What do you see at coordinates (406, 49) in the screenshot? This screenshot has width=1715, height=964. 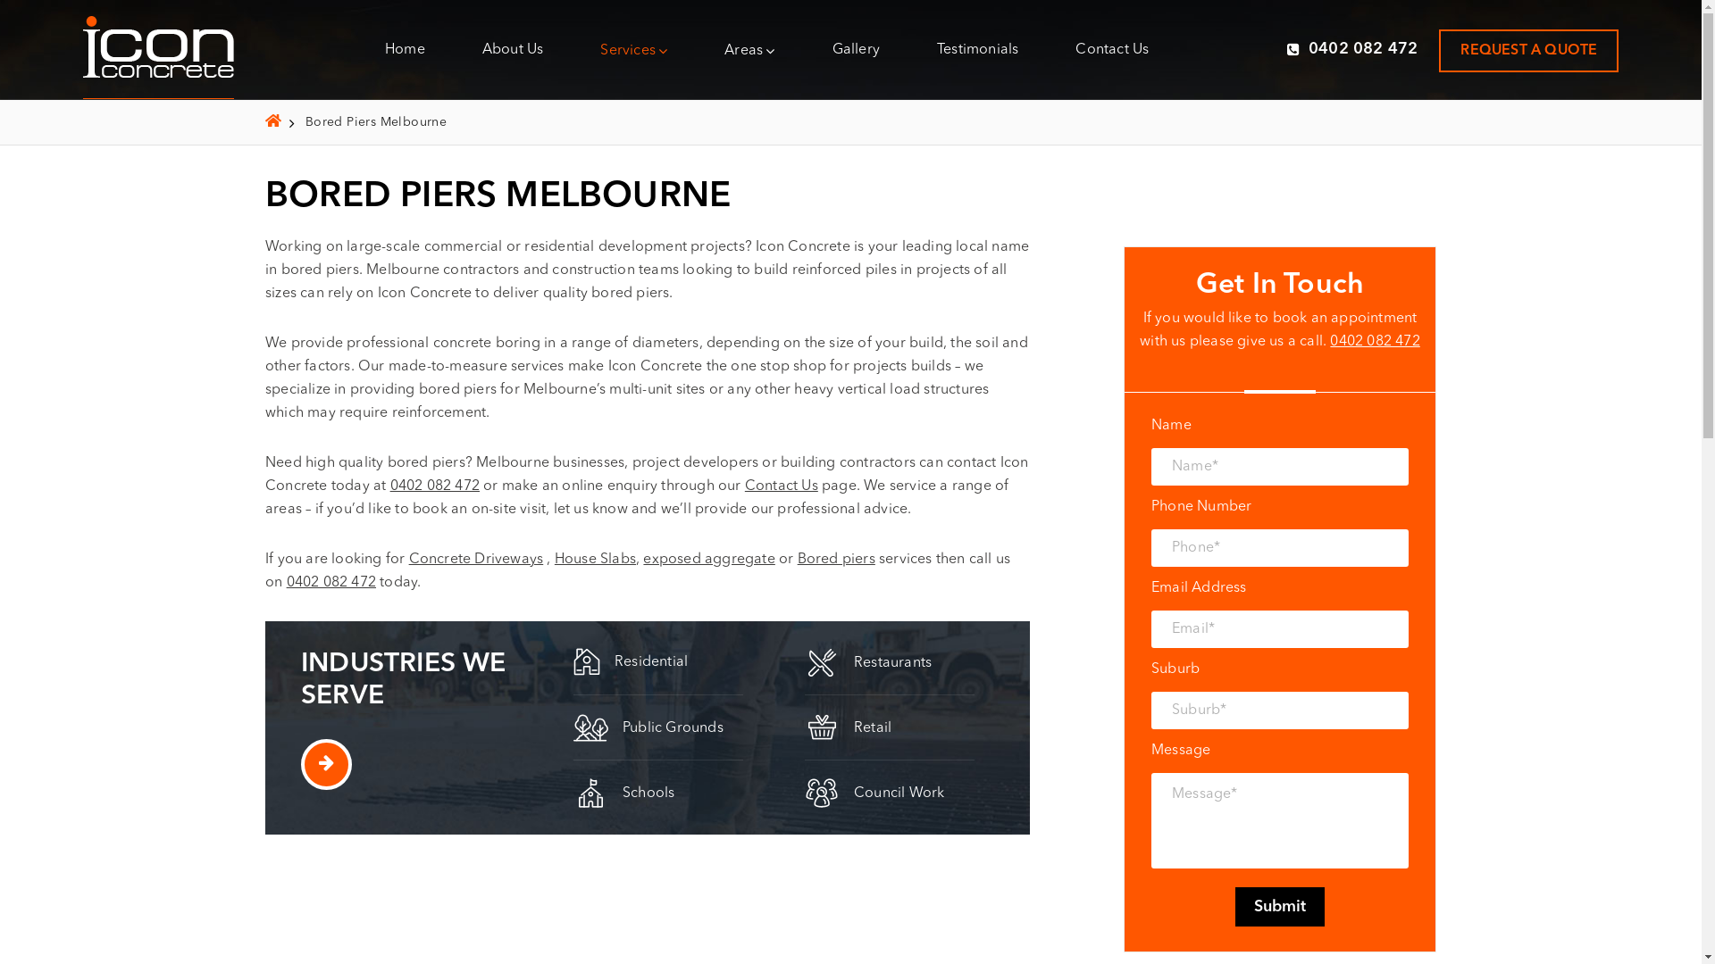 I see `Home` at bounding box center [406, 49].